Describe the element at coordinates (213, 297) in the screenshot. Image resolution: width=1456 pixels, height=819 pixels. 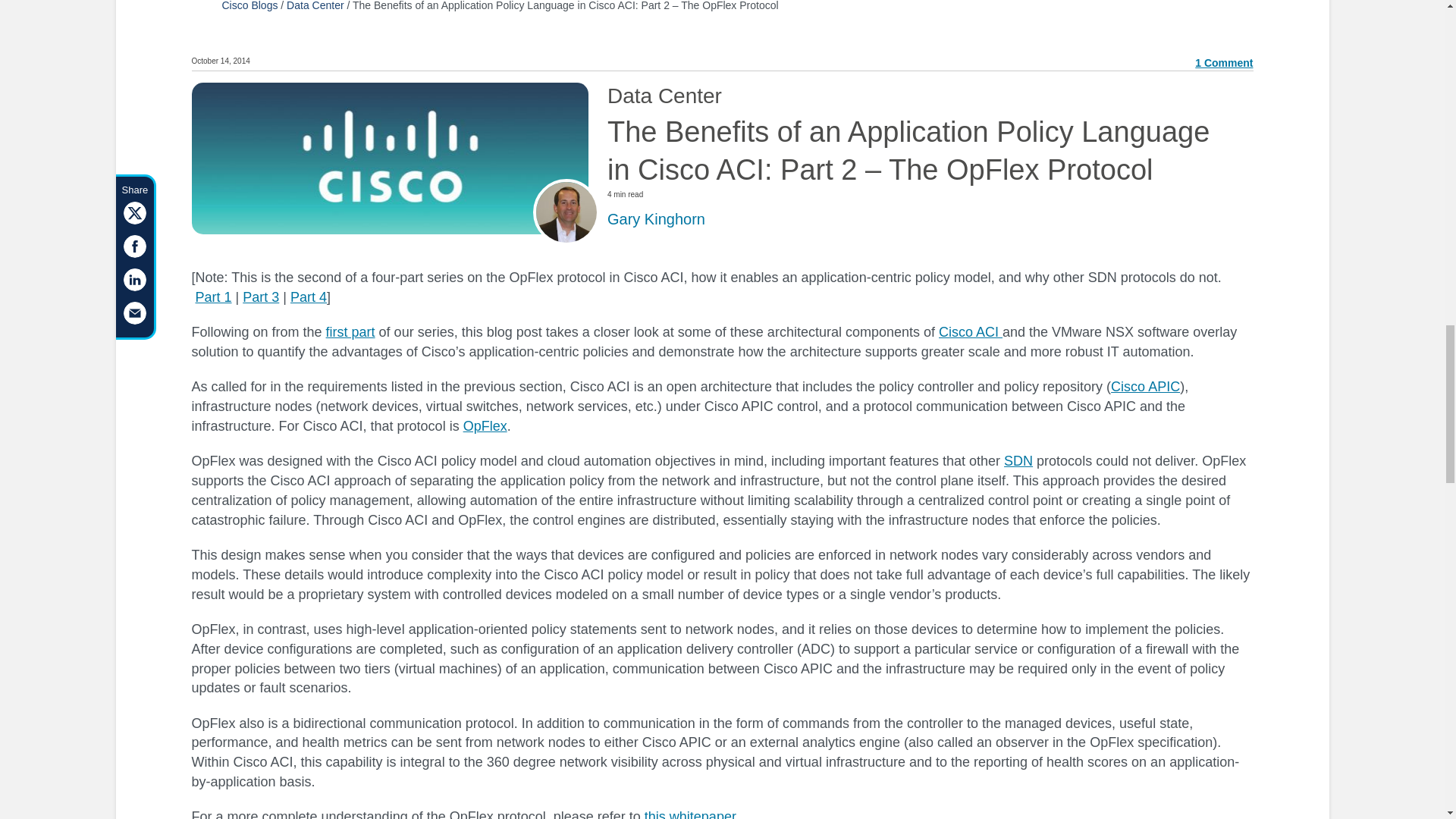
I see `ACI Policy Language Part 1` at that location.